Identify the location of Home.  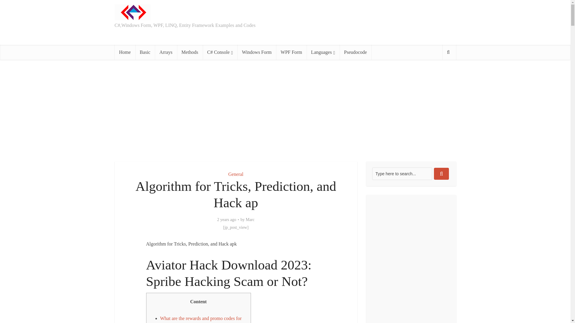
(125, 52).